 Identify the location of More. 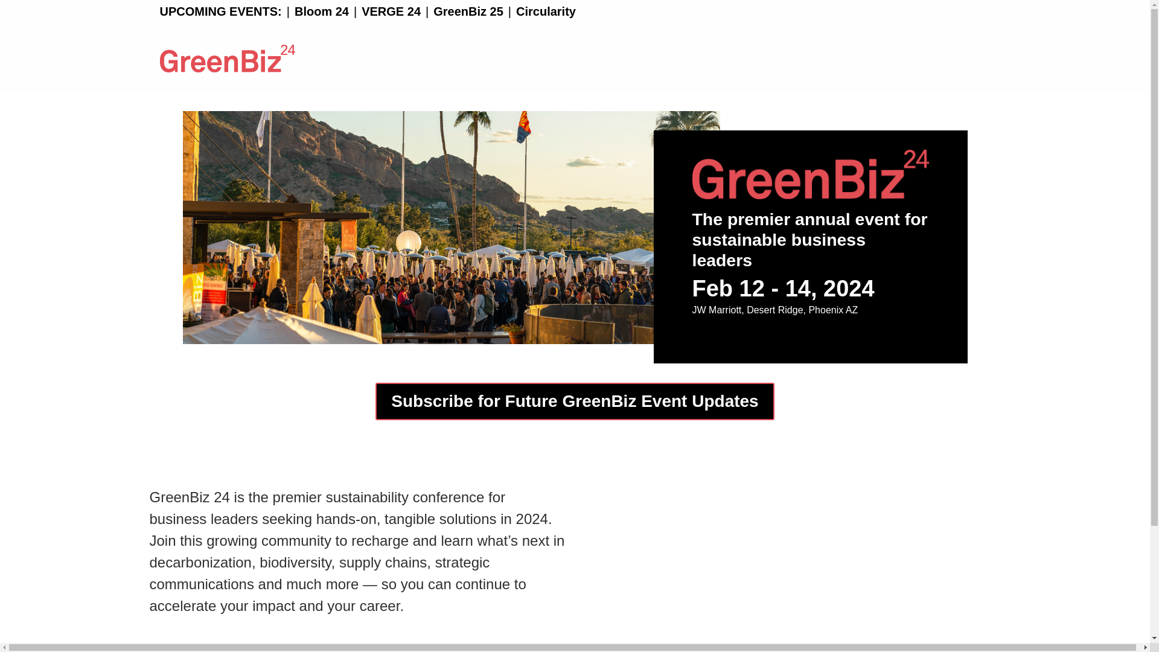
(969, 59).